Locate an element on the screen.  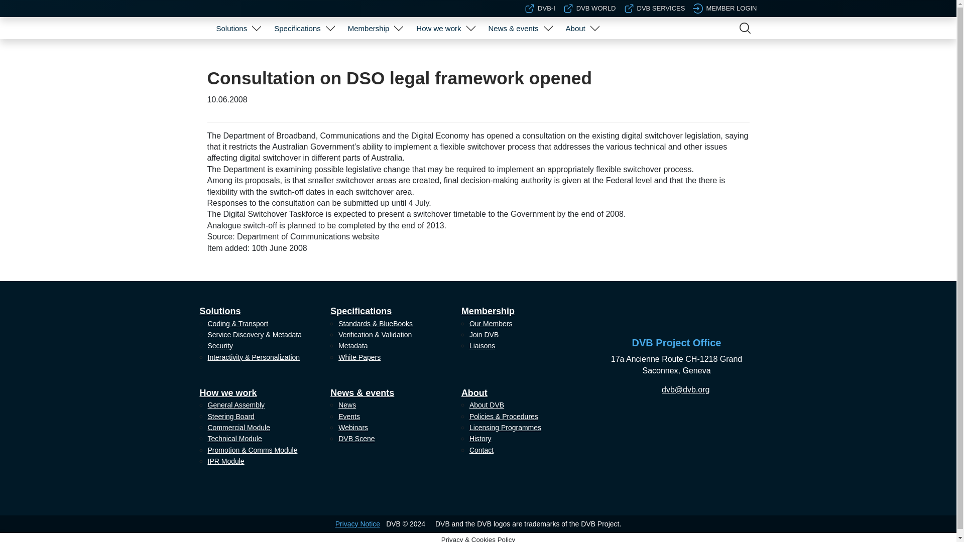
Membership is located at coordinates (369, 28).